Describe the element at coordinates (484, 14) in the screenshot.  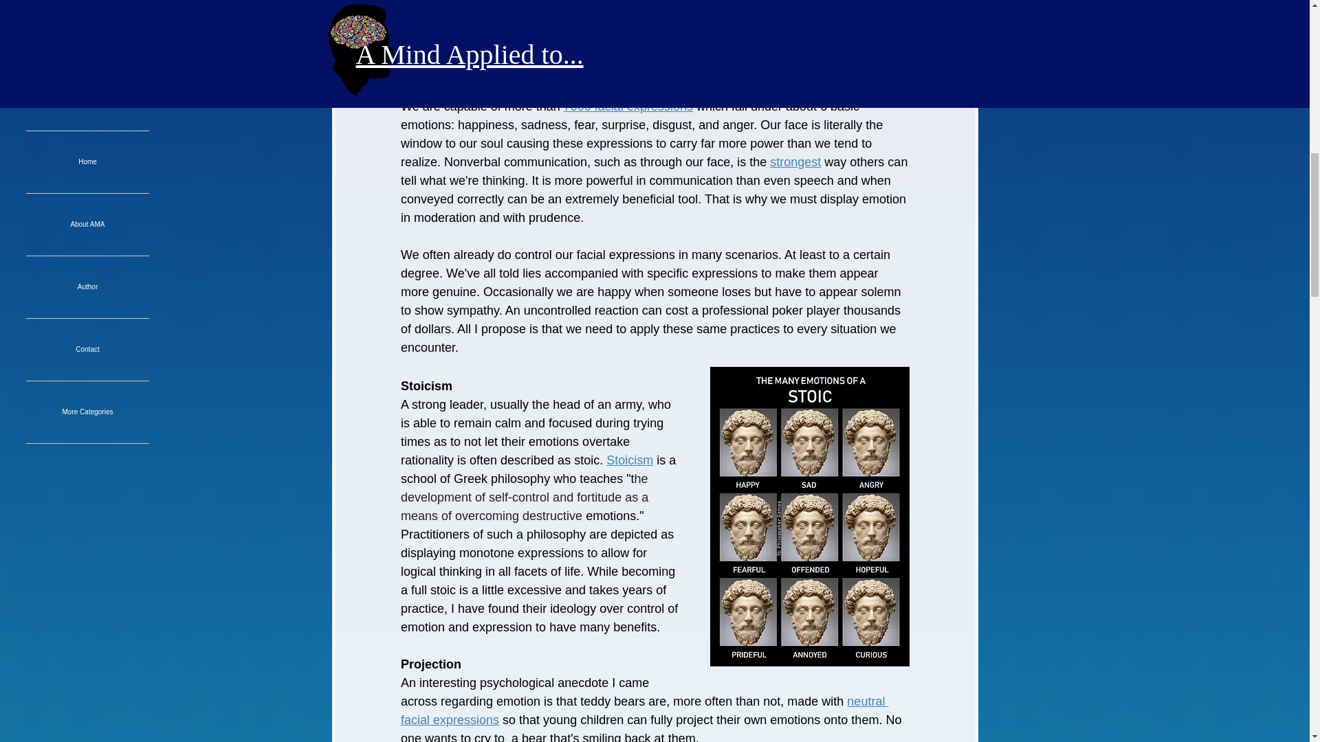
I see `Many emotions are destructive` at that location.